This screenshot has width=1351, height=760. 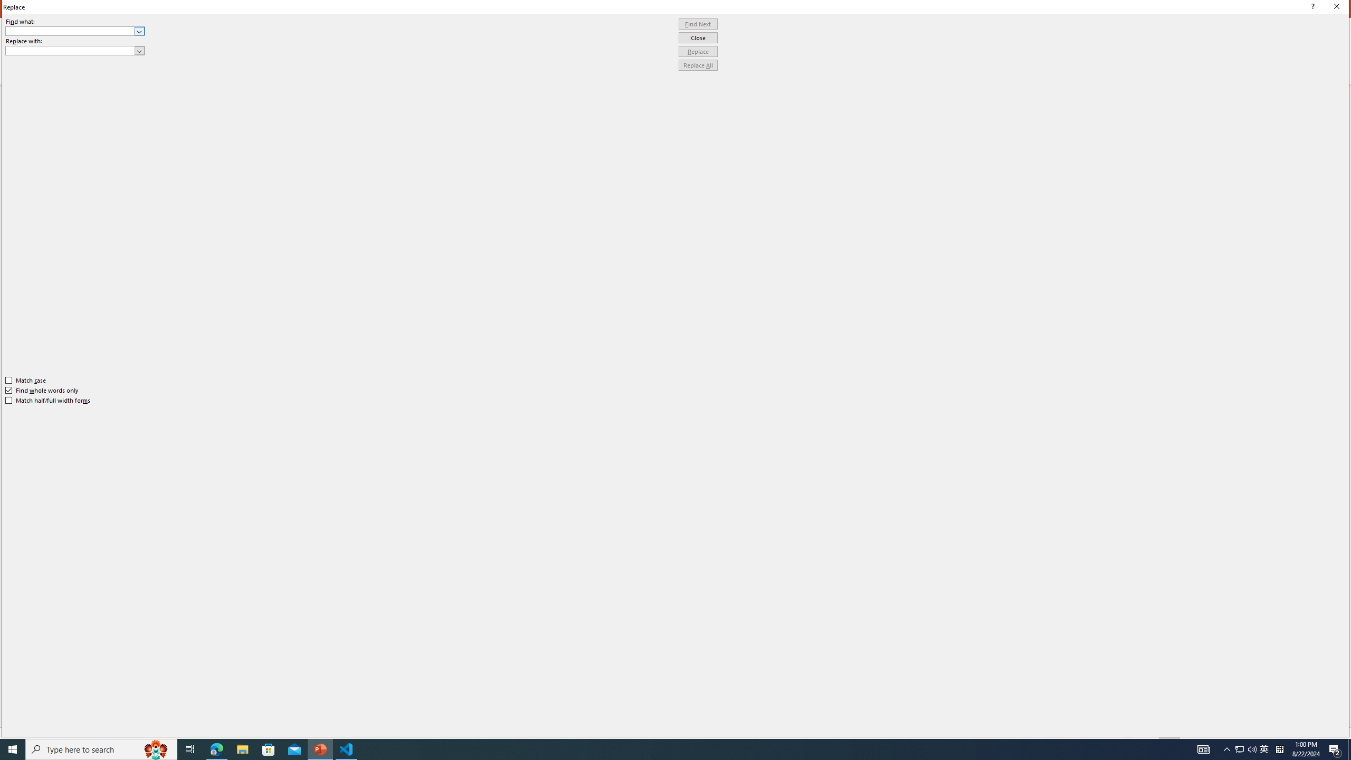 I want to click on Replace with, so click(x=70, y=50).